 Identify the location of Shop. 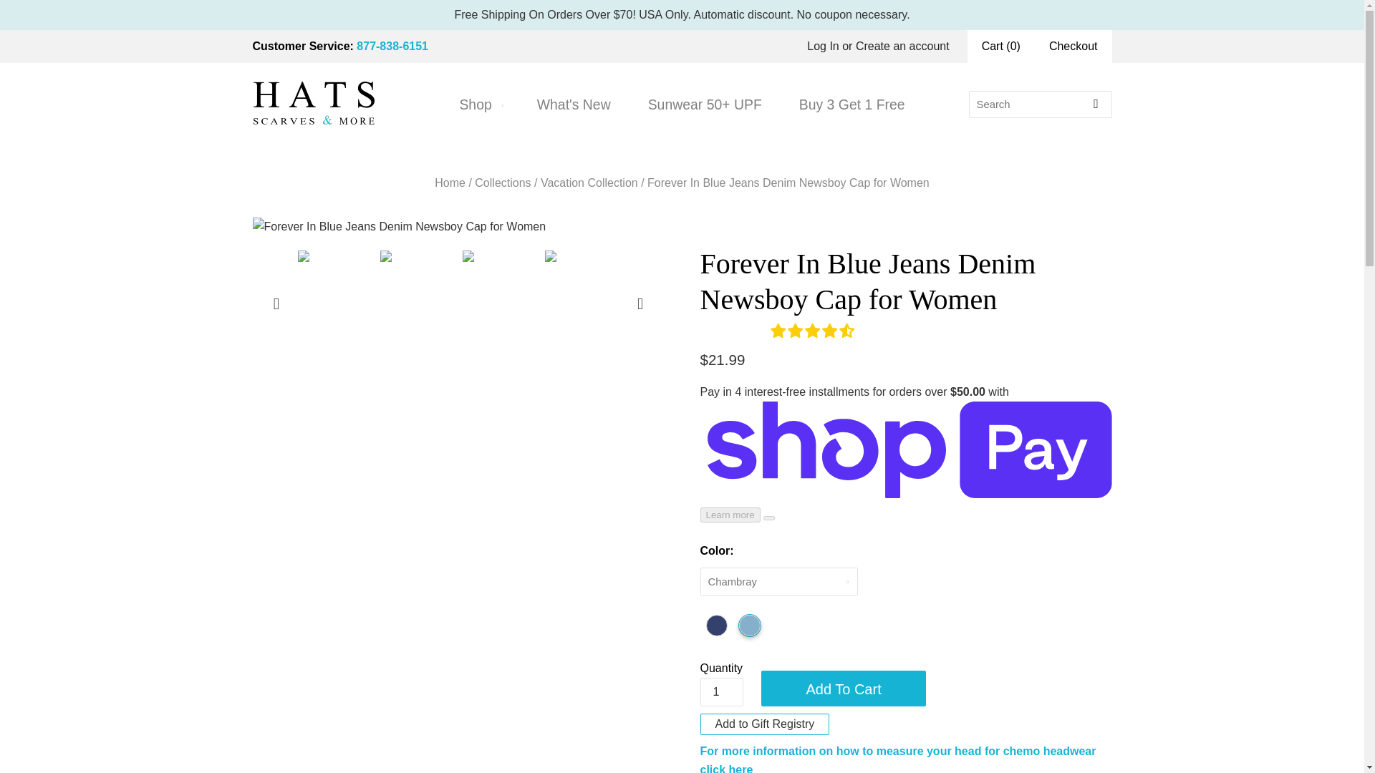
(478, 104).